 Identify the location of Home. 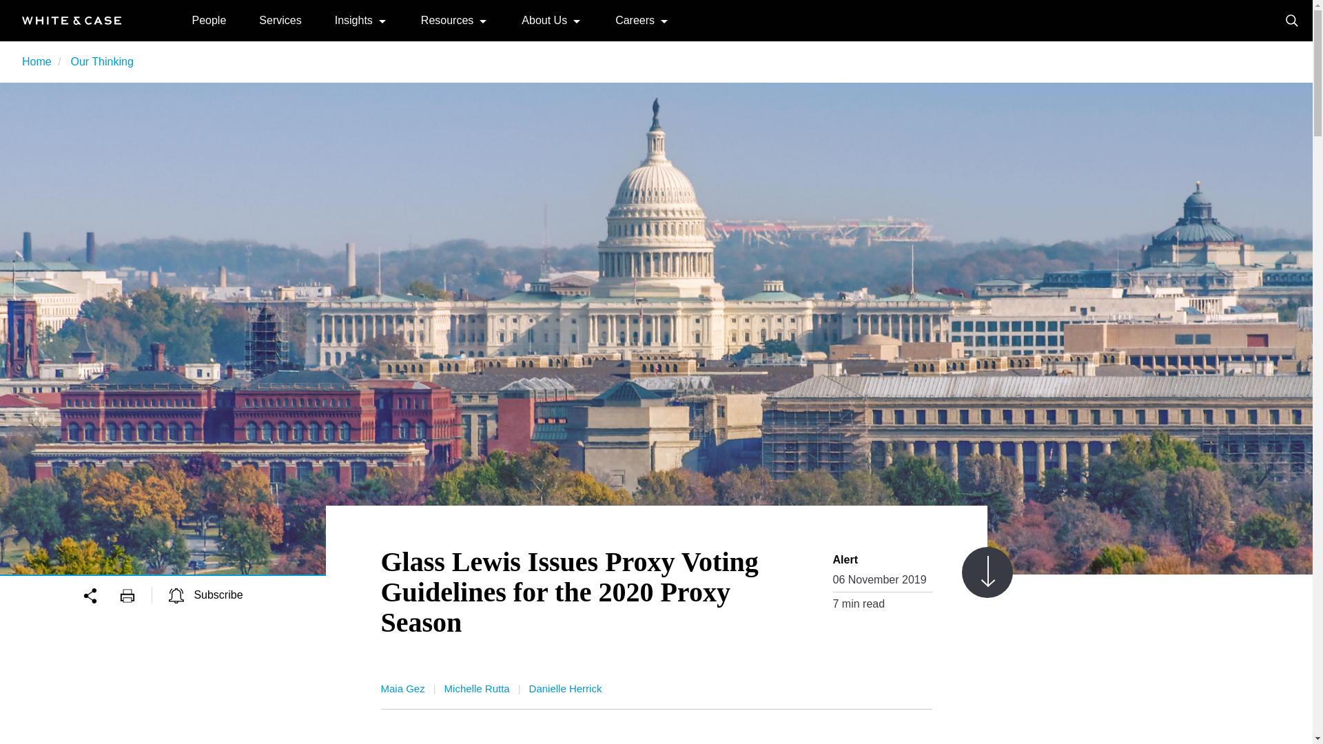
(72, 19).